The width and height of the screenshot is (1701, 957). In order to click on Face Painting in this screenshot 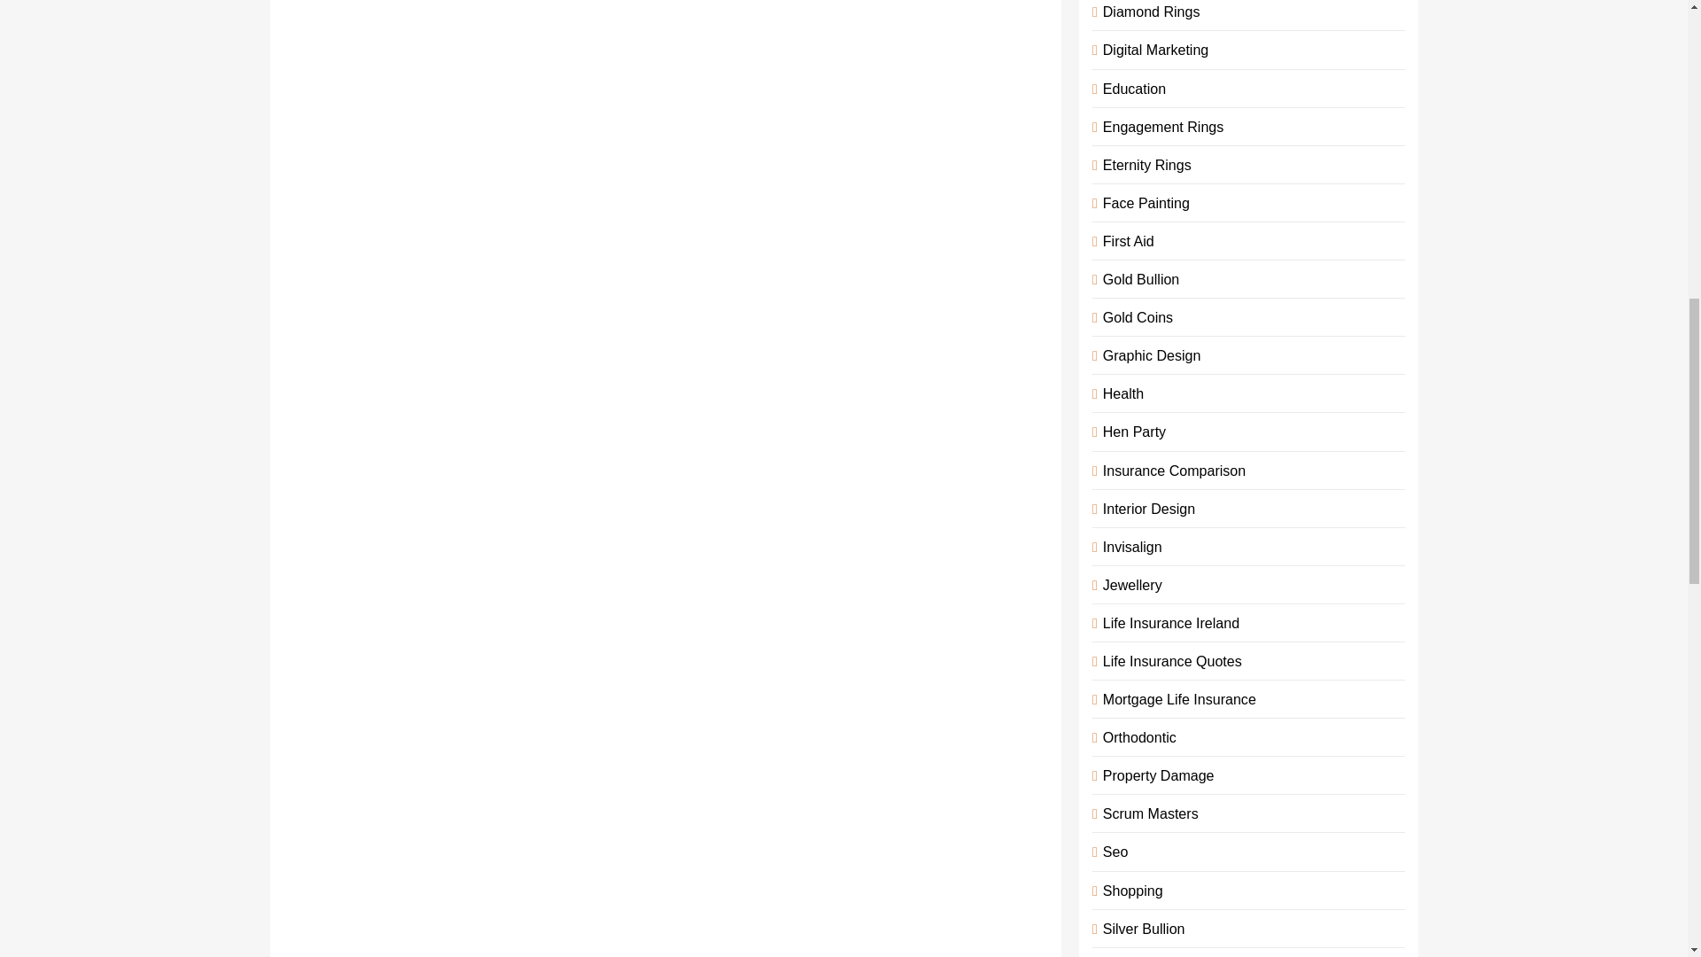, I will do `click(1143, 202)`.